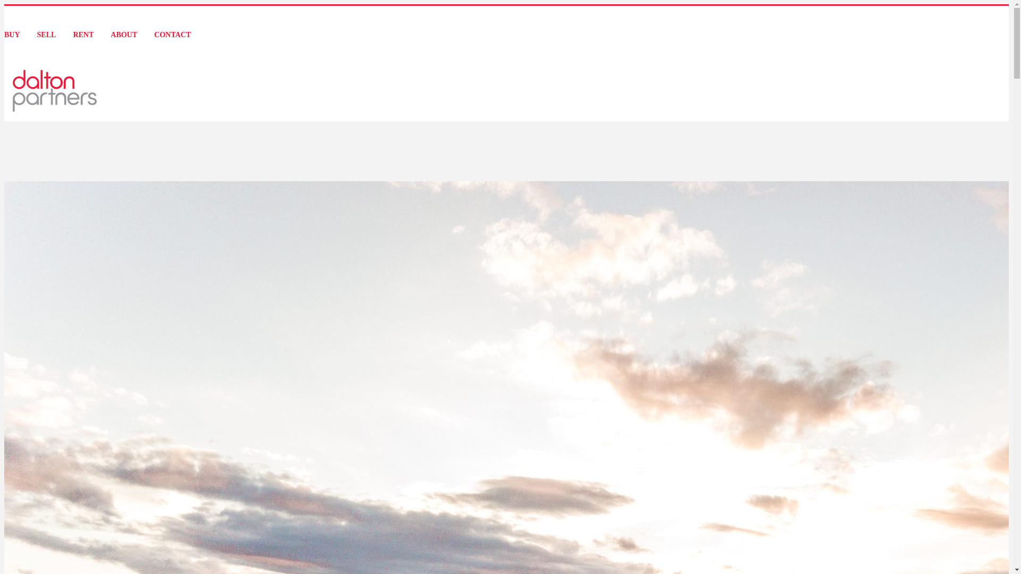 Image resolution: width=1021 pixels, height=574 pixels. What do you see at coordinates (124, 35) in the screenshot?
I see `ABOUT` at bounding box center [124, 35].